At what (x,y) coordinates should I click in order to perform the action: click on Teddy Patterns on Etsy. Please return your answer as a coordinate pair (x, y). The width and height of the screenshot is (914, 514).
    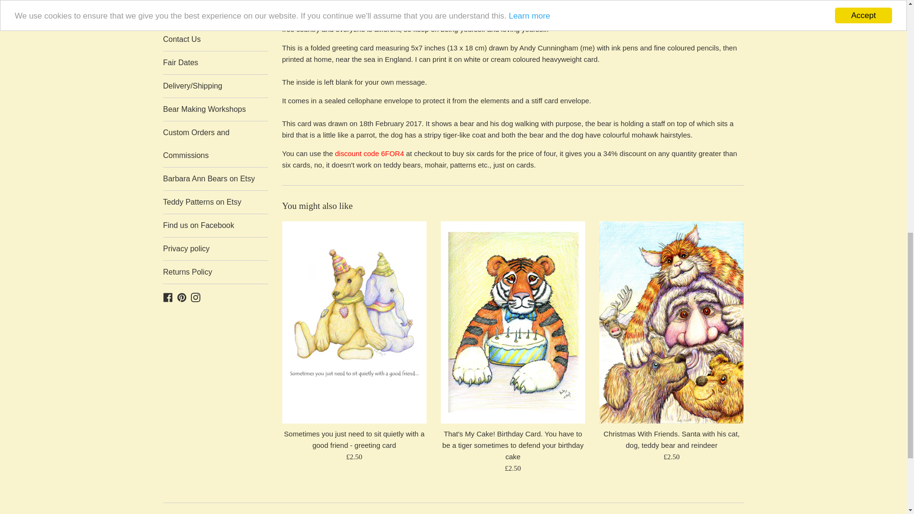
    Looking at the image, I should click on (215, 202).